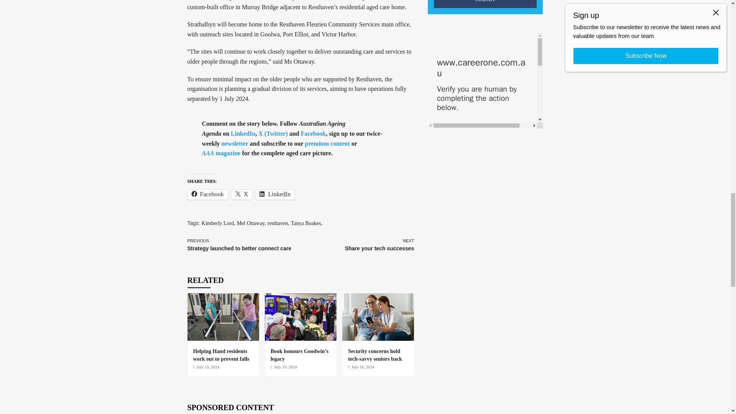 This screenshot has height=414, width=736. Describe the element at coordinates (485, 29) in the screenshot. I see `newsletter` at that location.